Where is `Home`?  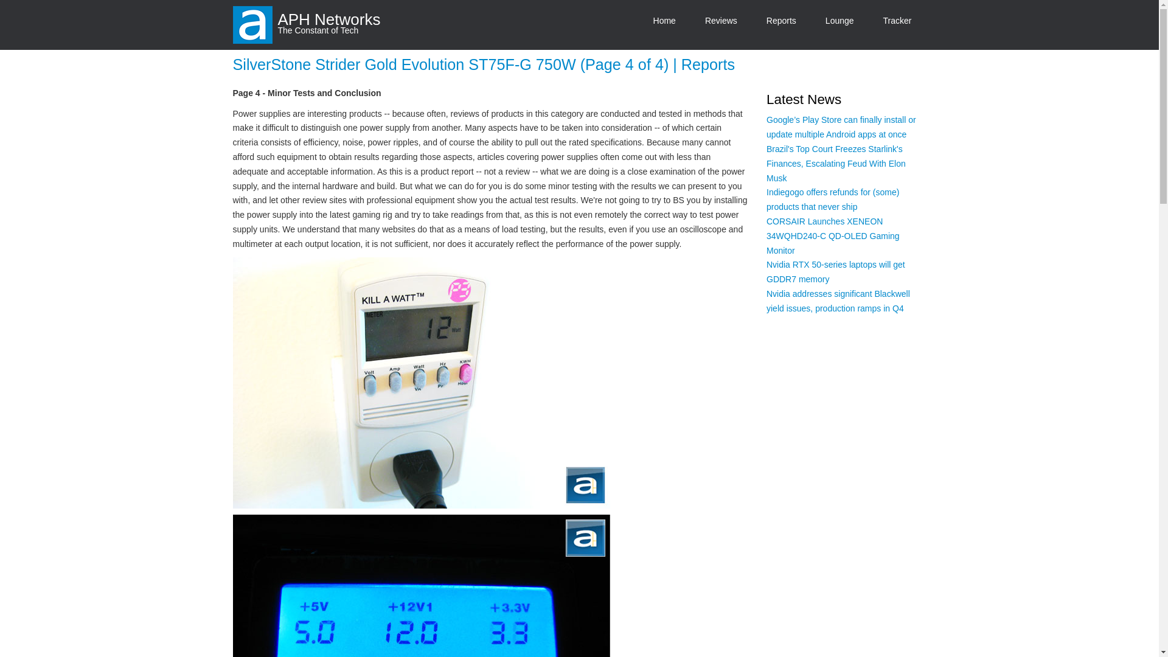
Home is located at coordinates (252, 24).